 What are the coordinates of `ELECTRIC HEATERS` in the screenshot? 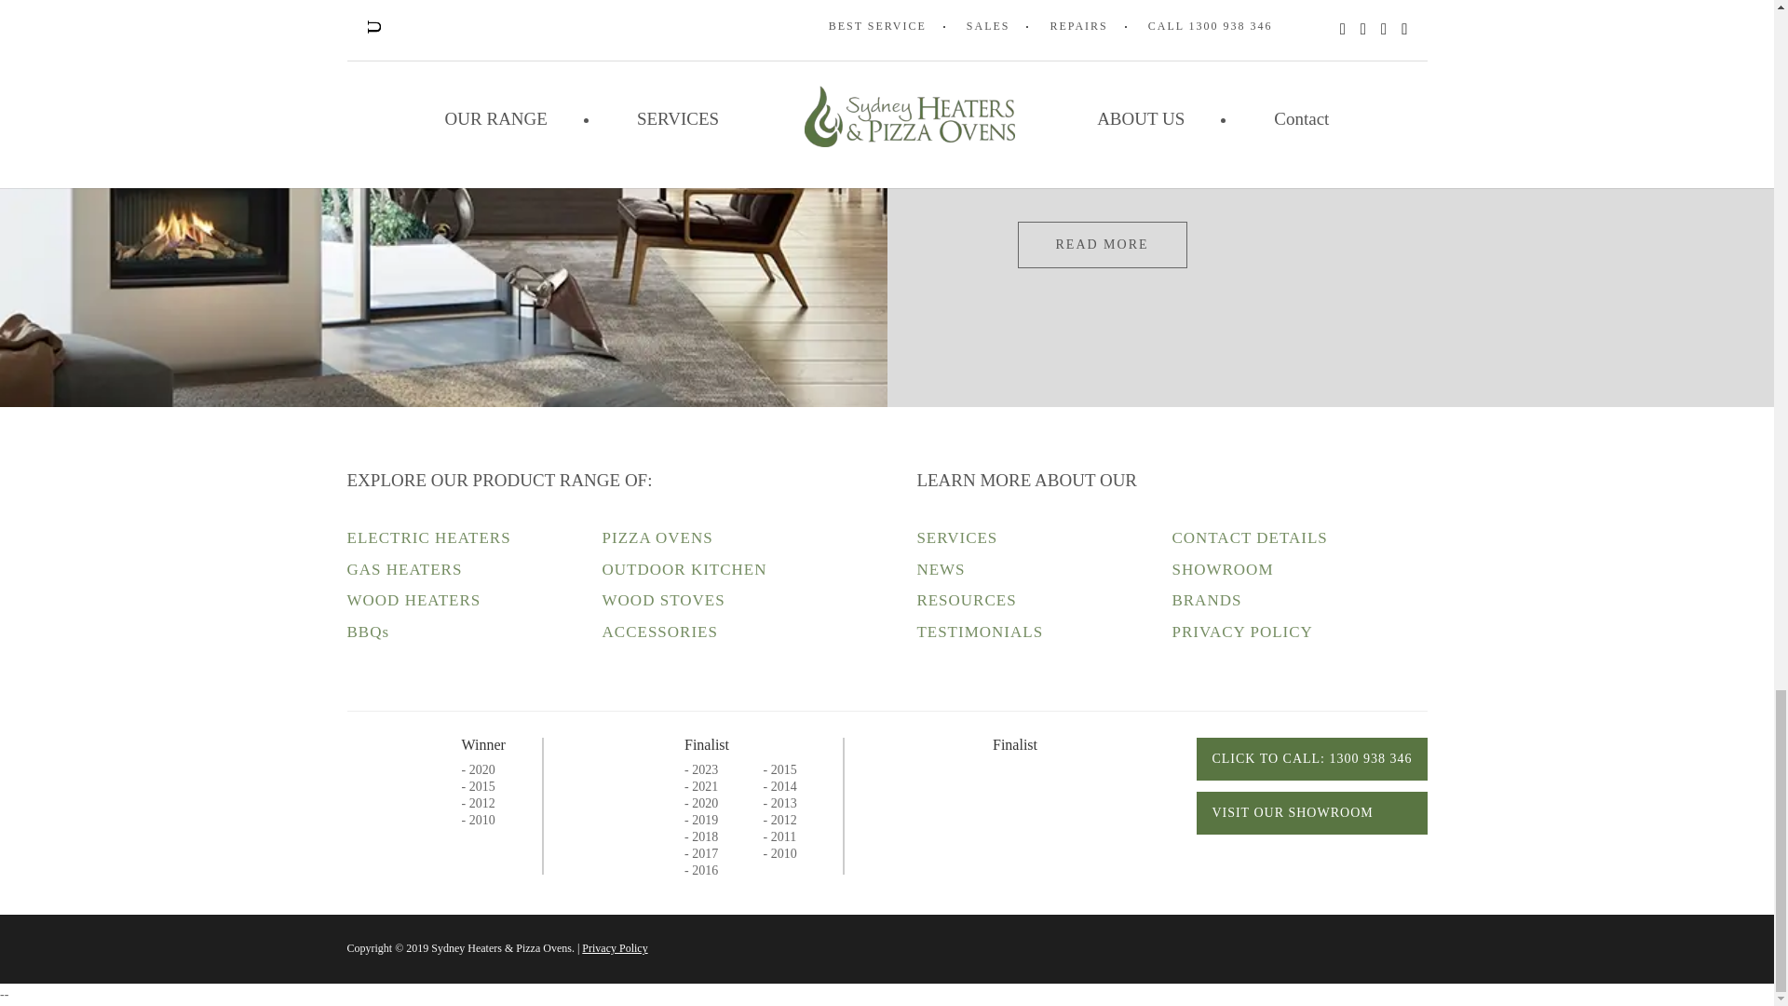 It's located at (428, 538).